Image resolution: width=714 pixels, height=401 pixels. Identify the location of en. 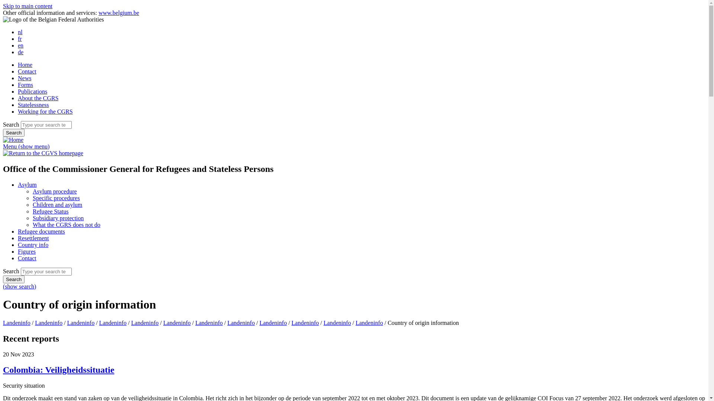
(21, 45).